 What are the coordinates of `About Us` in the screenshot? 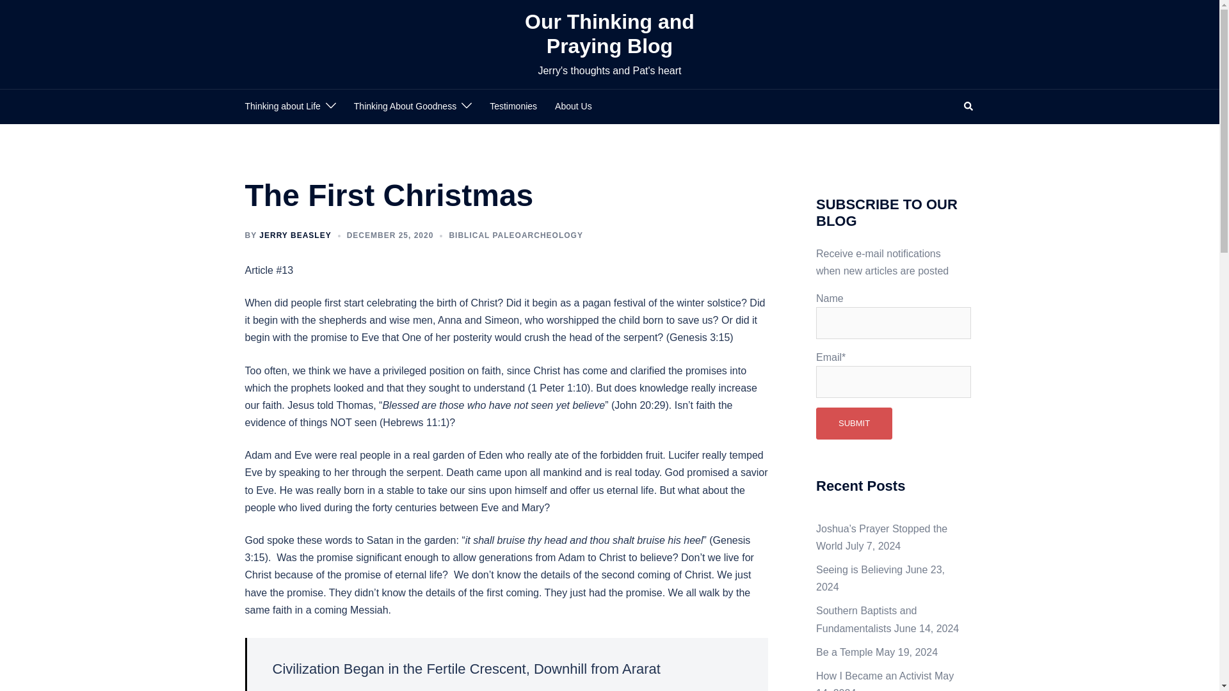 It's located at (574, 107).